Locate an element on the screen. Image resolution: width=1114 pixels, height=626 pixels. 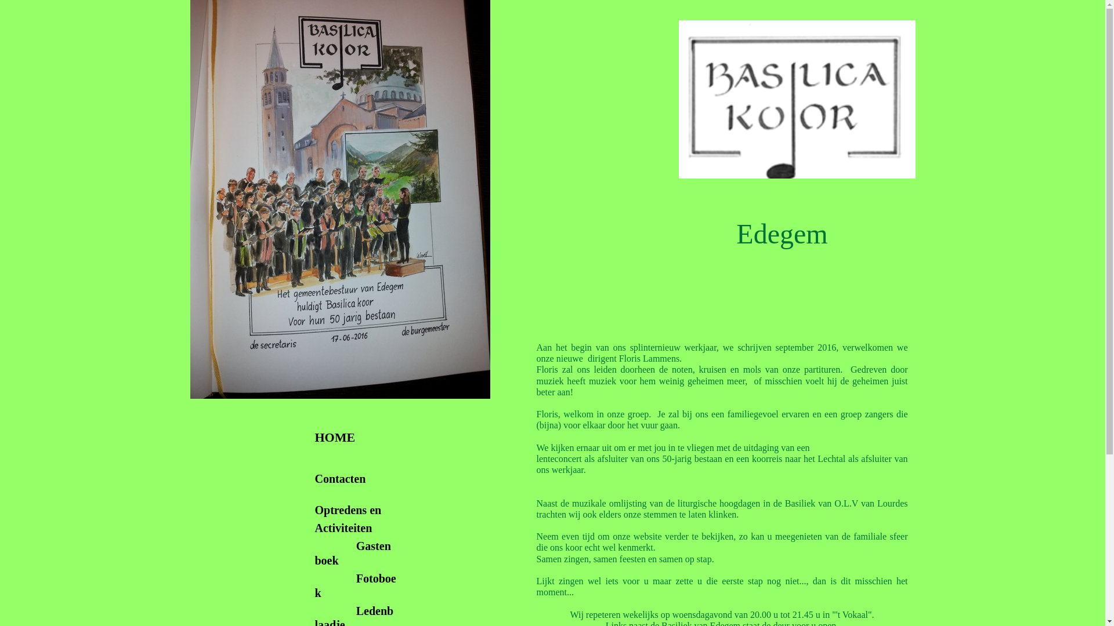
Contacten is located at coordinates (340, 481).